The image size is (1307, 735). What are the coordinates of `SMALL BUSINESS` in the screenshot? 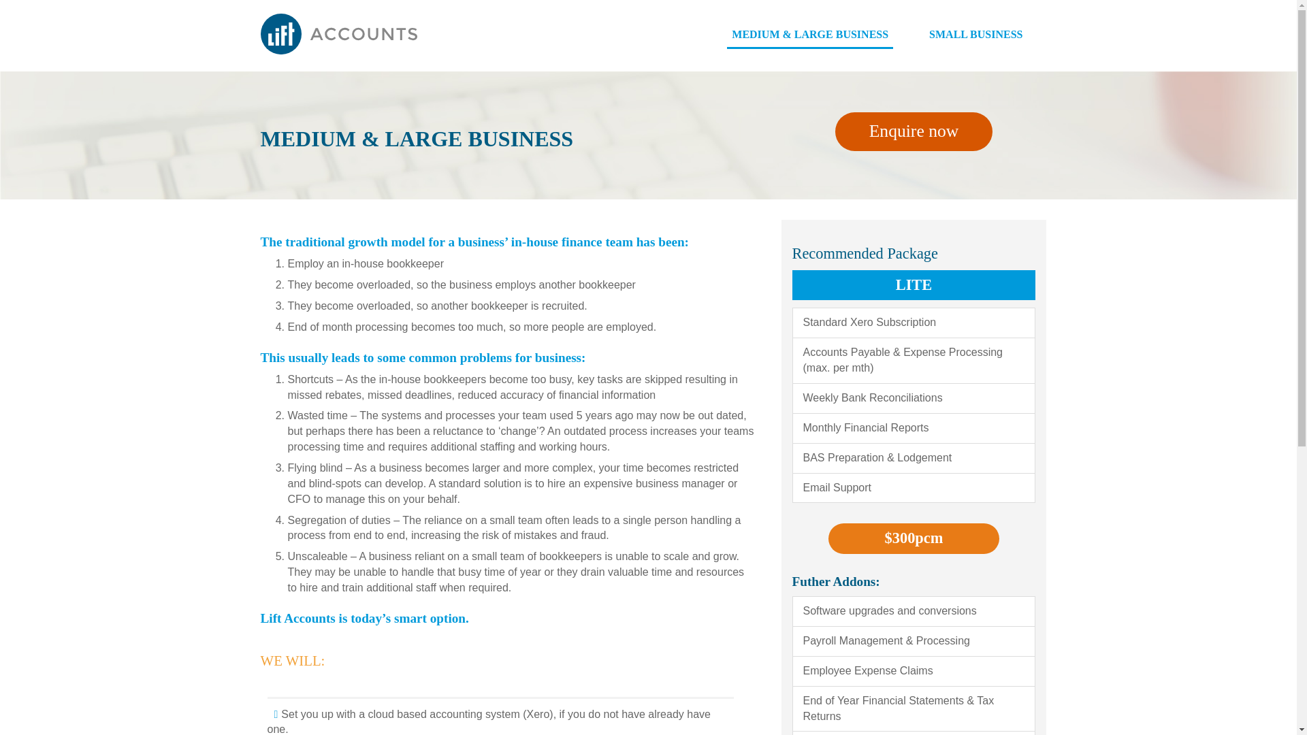 It's located at (976, 35).